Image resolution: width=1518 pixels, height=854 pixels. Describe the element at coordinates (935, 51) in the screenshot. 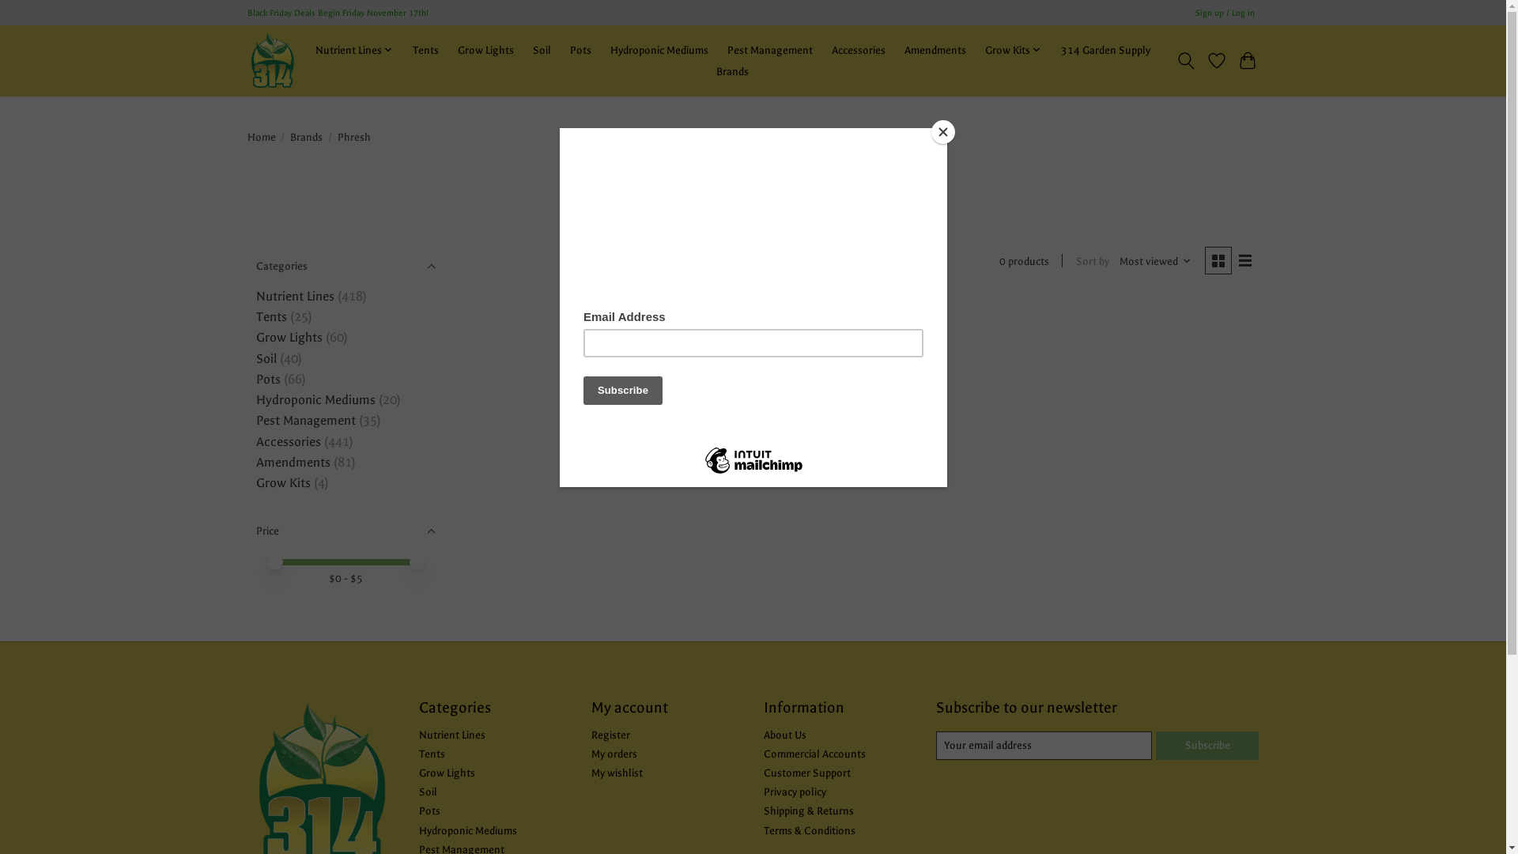

I see `Amendments` at that location.